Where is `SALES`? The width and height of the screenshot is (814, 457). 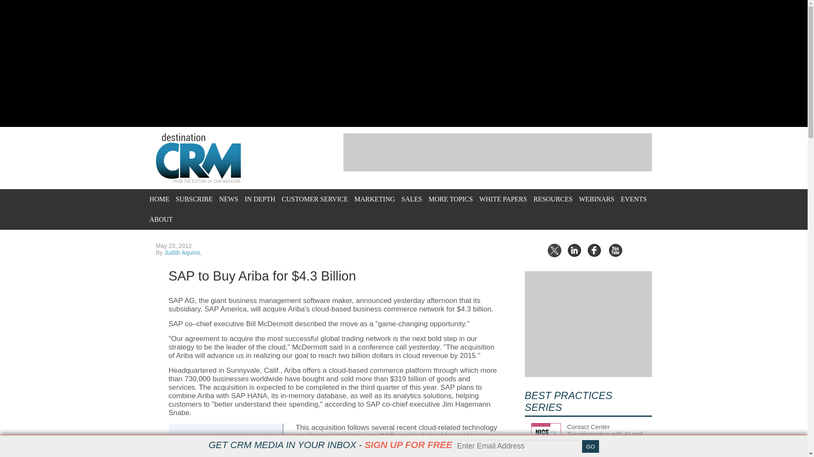 SALES is located at coordinates (412, 199).